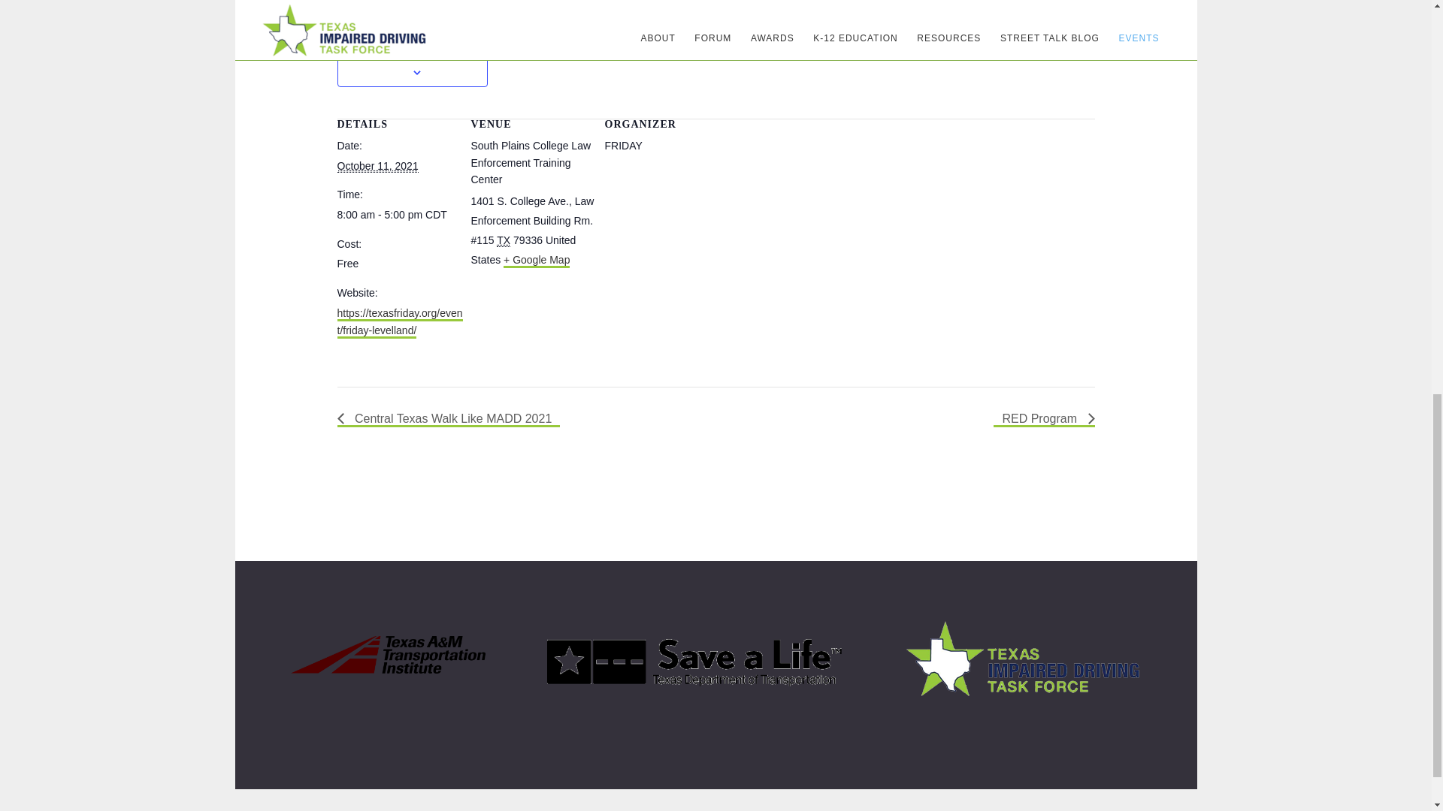 The width and height of the screenshot is (1443, 811). Describe the element at coordinates (537, 261) in the screenshot. I see `Click to view a Google Map` at that location.